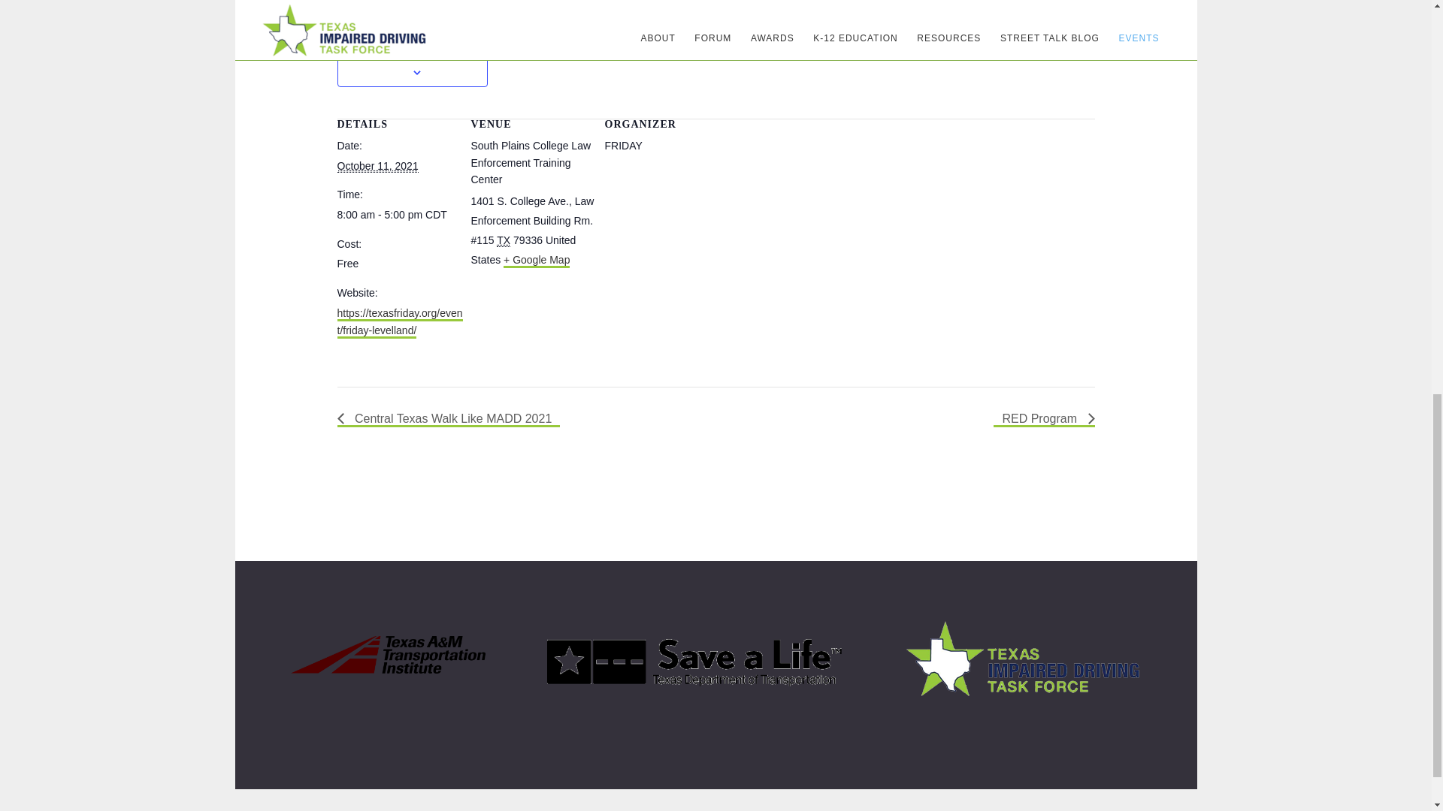 The width and height of the screenshot is (1443, 811). Describe the element at coordinates (537, 261) in the screenshot. I see `Click to view a Google Map` at that location.